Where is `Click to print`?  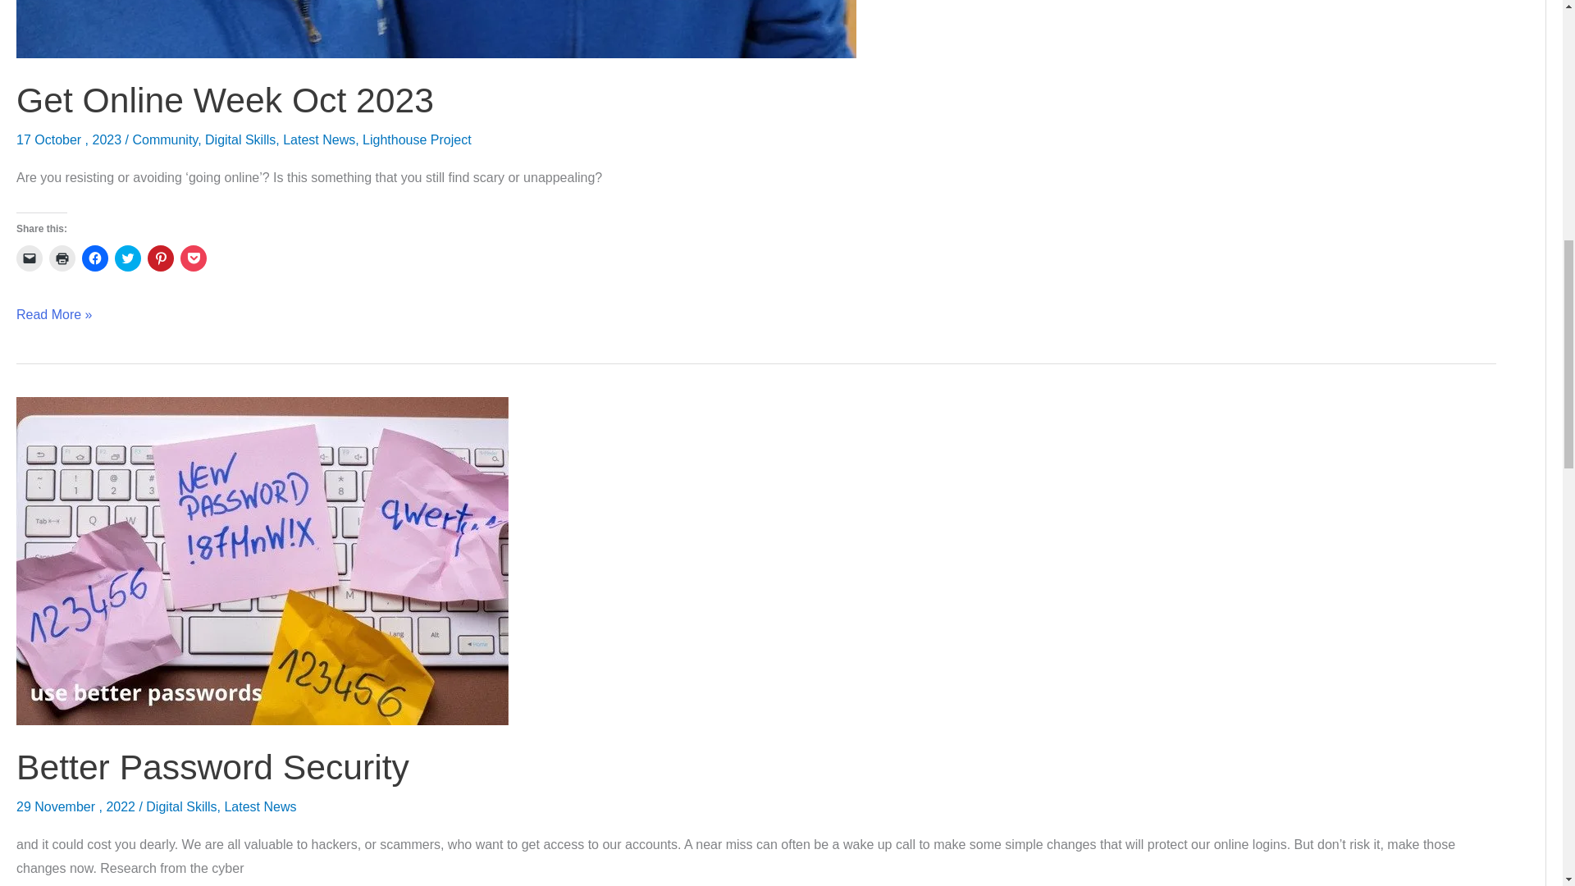 Click to print is located at coordinates (62, 258).